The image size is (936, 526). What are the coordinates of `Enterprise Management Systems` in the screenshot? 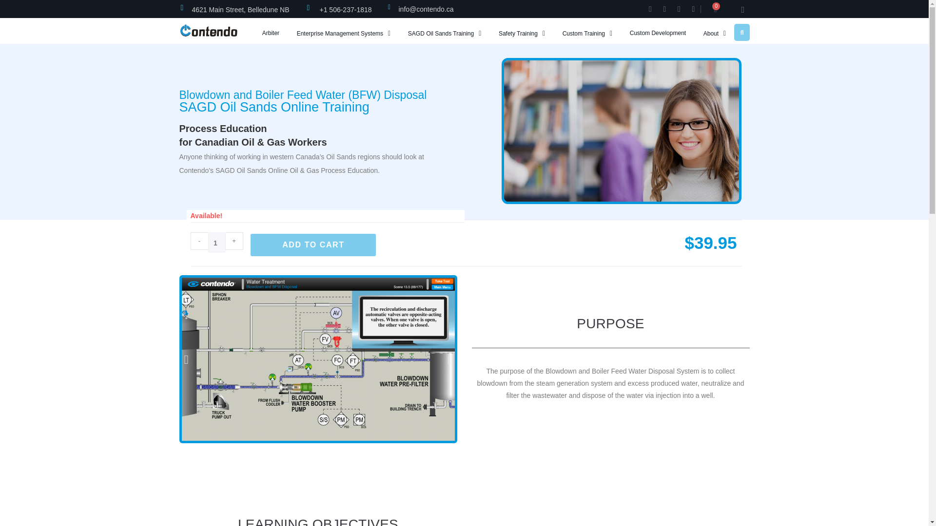 It's located at (343, 33).